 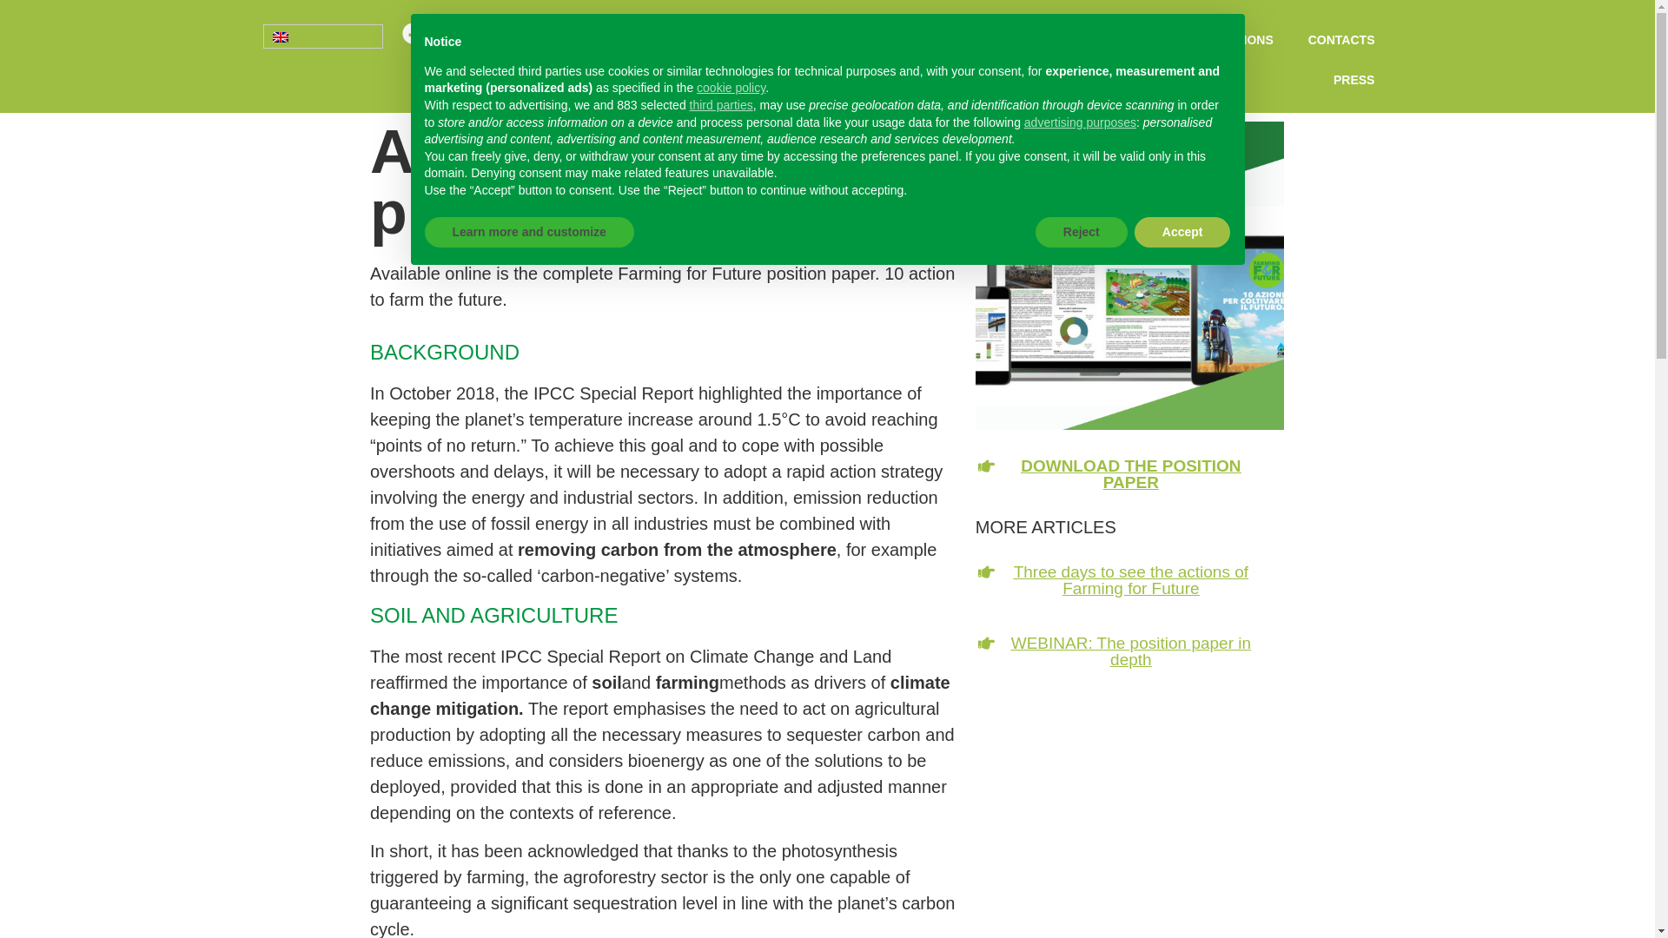 I want to click on THE PROJECT, so click(x=1124, y=40).